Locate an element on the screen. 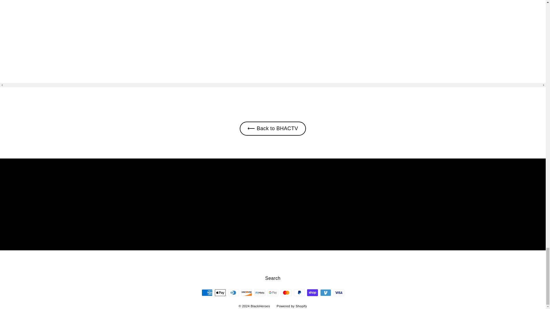  Mastercard is located at coordinates (286, 292).